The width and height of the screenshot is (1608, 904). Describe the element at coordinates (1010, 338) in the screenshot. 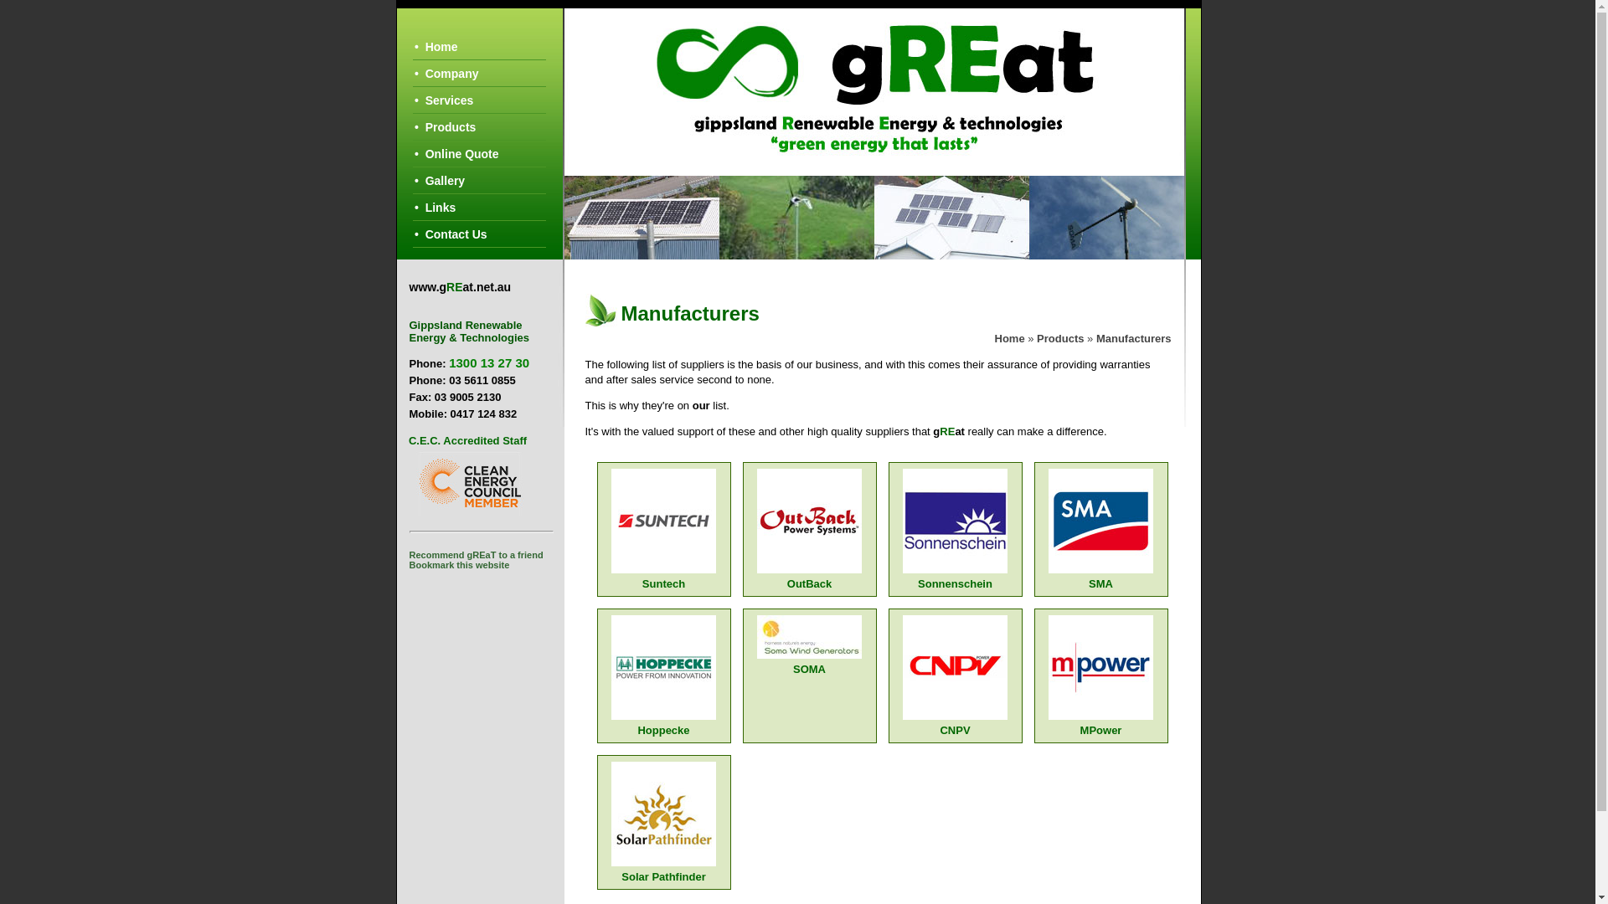

I see `Home` at that location.